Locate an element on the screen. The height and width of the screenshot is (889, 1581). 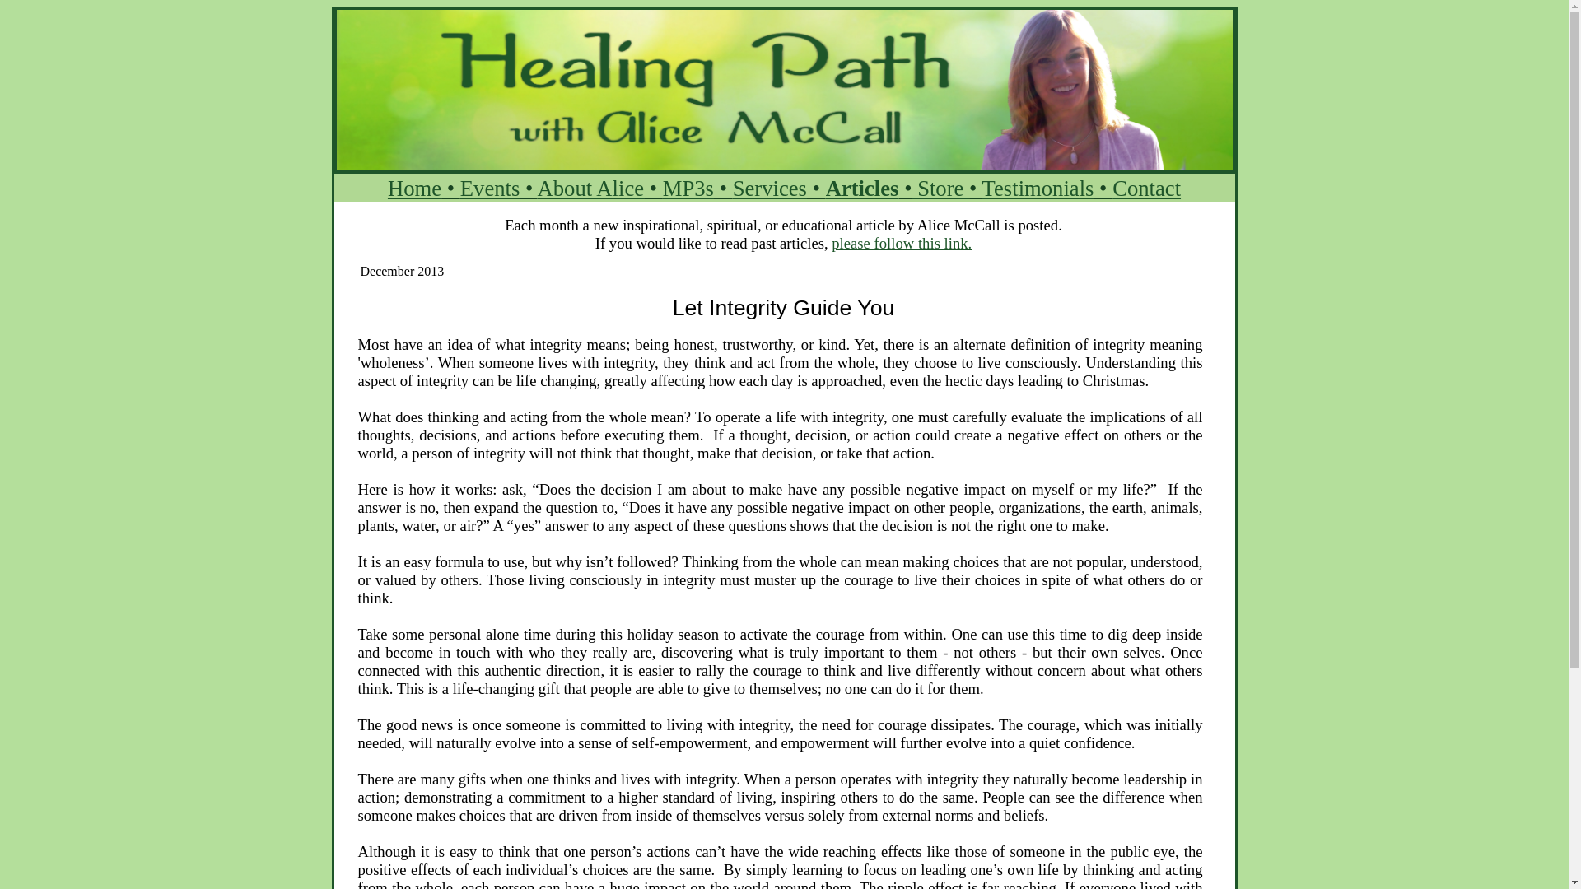
Services is located at coordinates (769, 188).